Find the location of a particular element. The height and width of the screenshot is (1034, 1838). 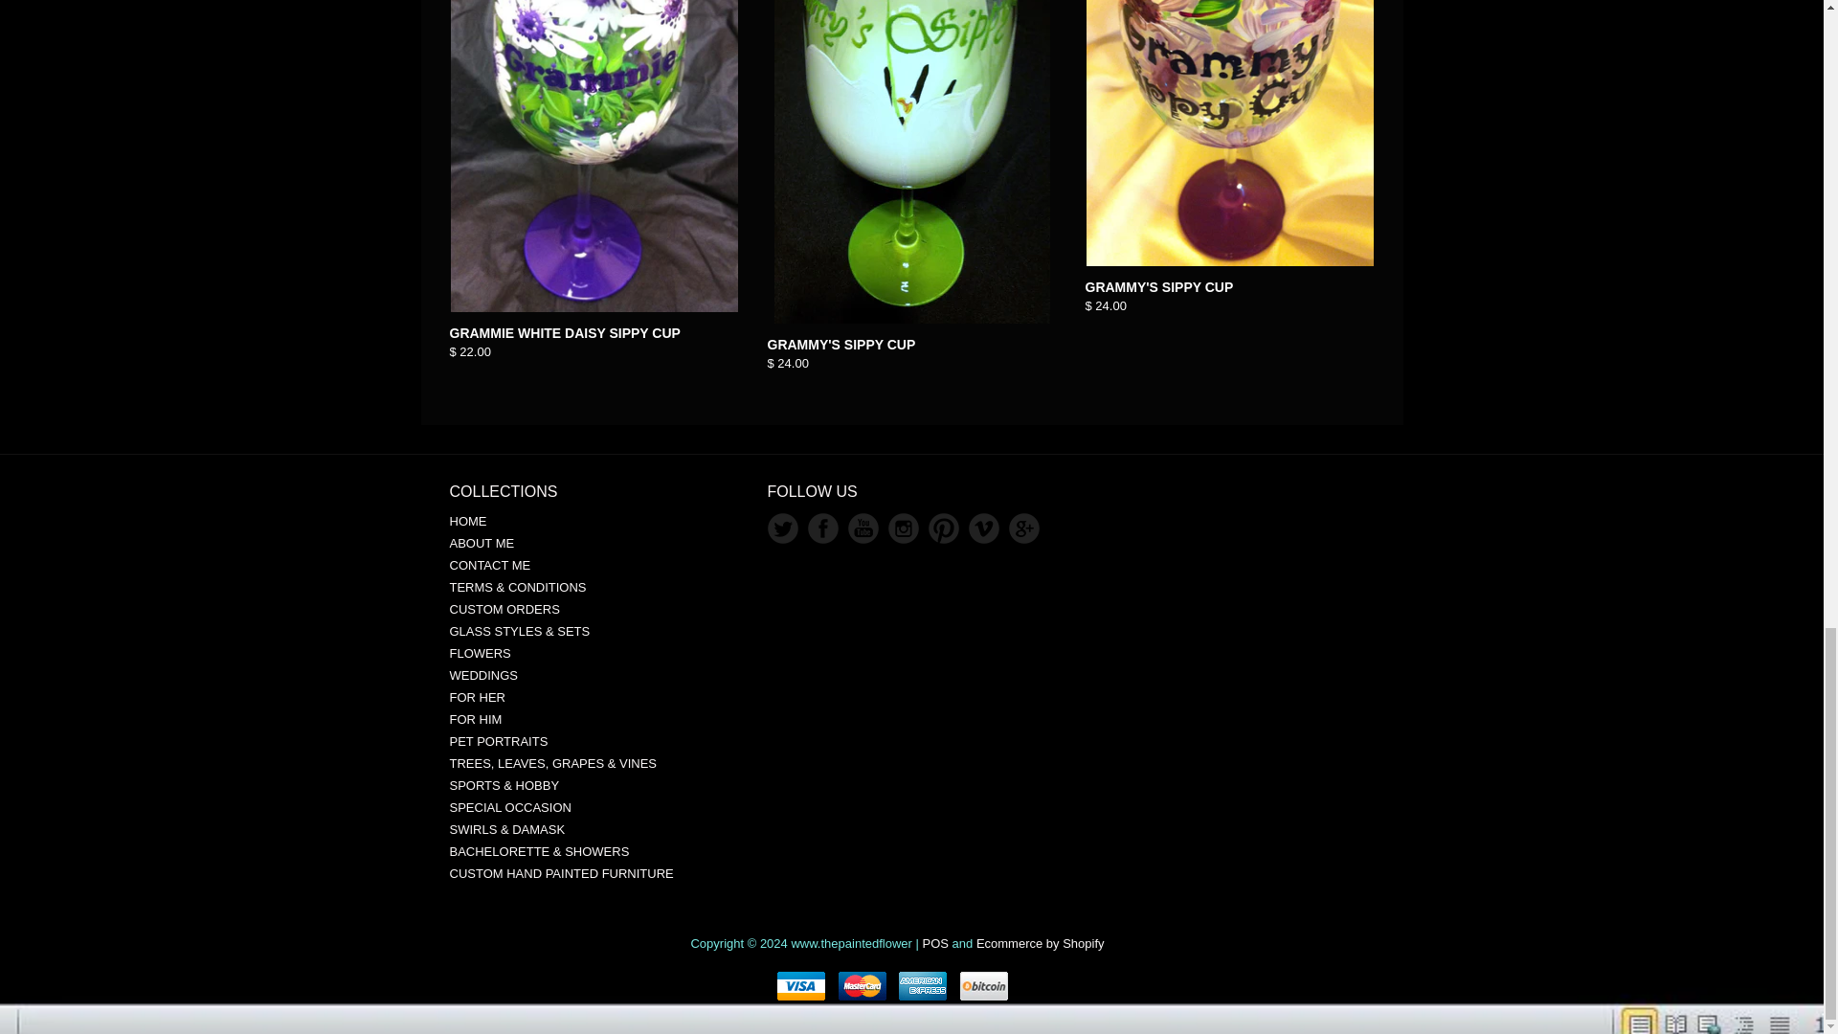

HOME is located at coordinates (468, 521).